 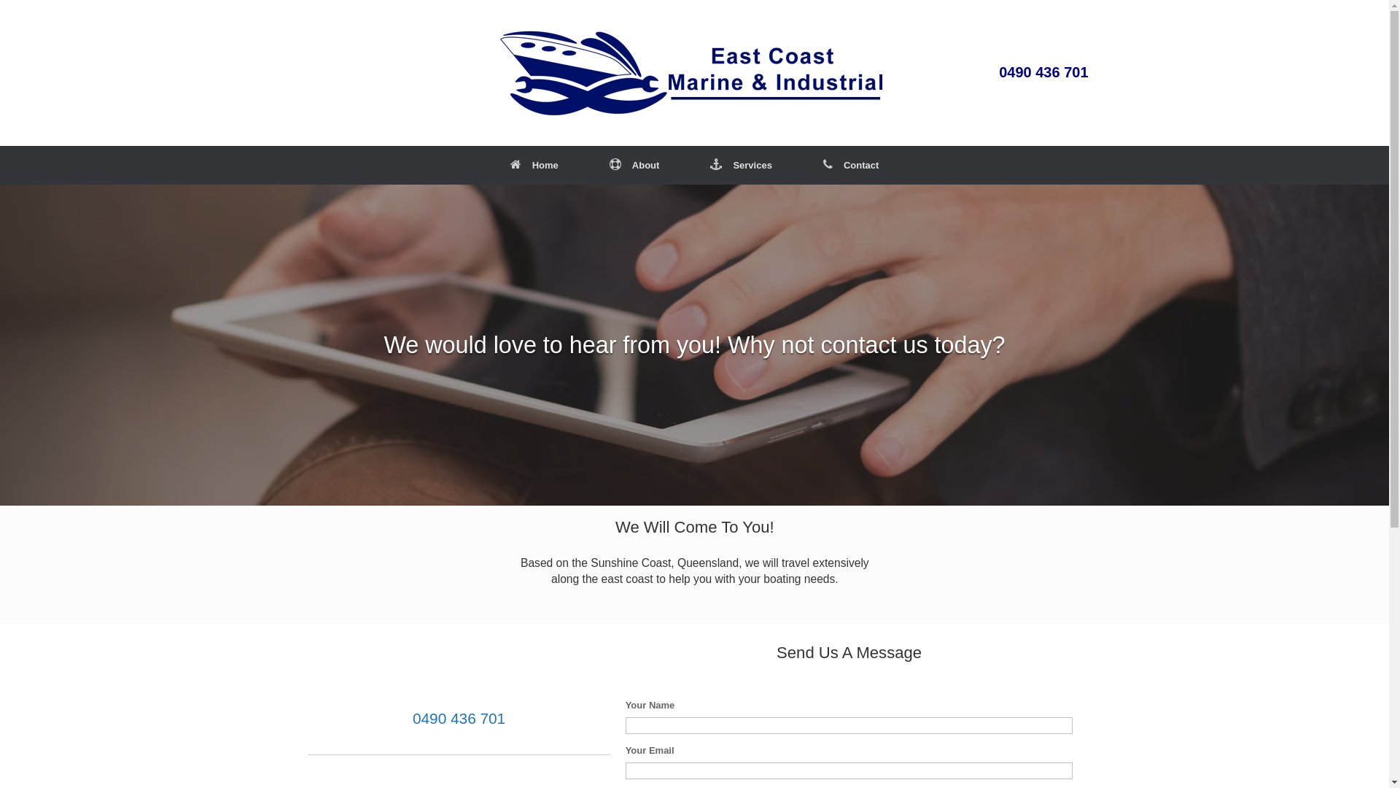 I want to click on East Coast Marine & Industrial, so click(x=694, y=73).